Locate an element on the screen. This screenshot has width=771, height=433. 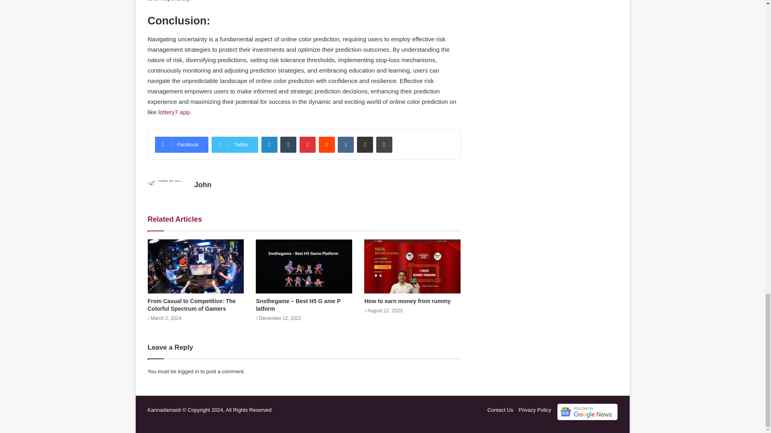
Twitter is located at coordinates (235, 145).